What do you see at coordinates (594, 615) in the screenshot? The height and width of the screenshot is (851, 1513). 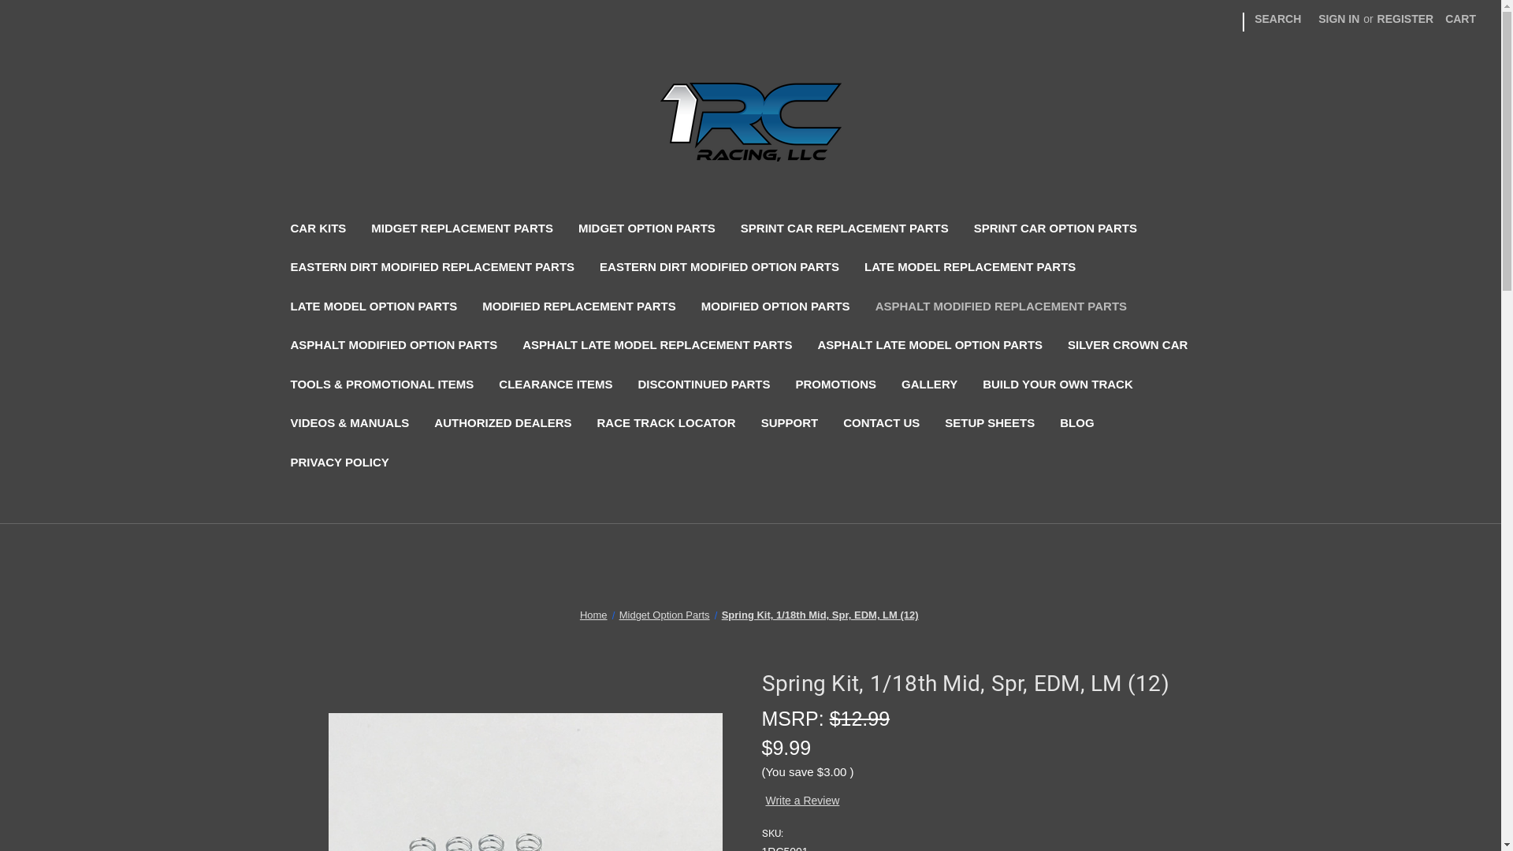 I see `Home` at bounding box center [594, 615].